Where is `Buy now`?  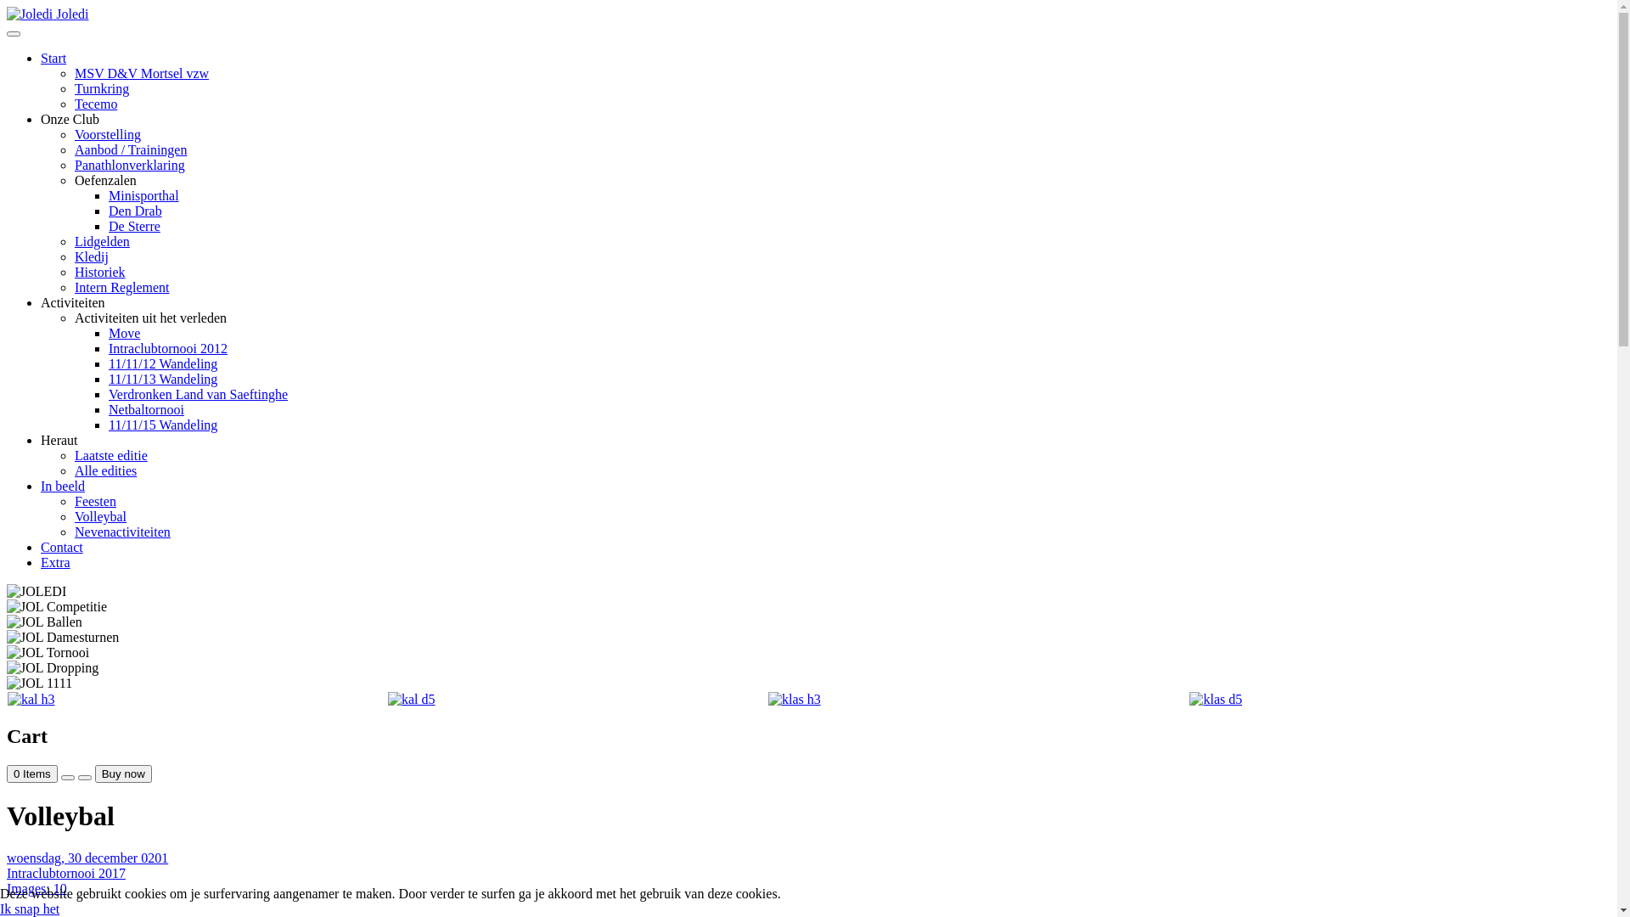
Buy now is located at coordinates (124, 774).